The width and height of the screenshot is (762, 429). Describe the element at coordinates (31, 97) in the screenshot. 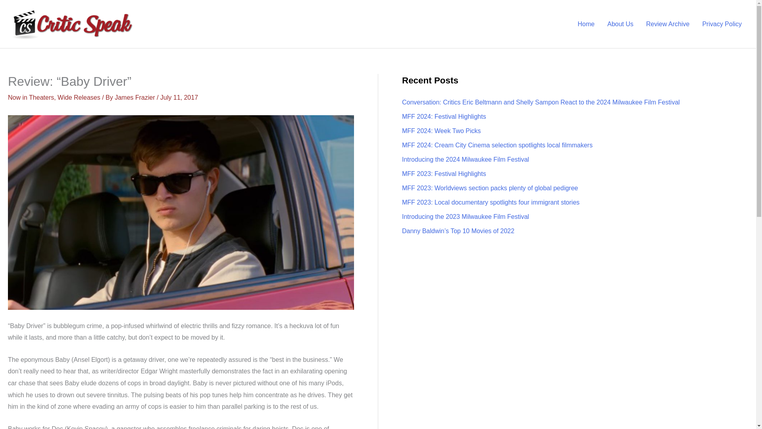

I see `Now in Theaters` at that location.